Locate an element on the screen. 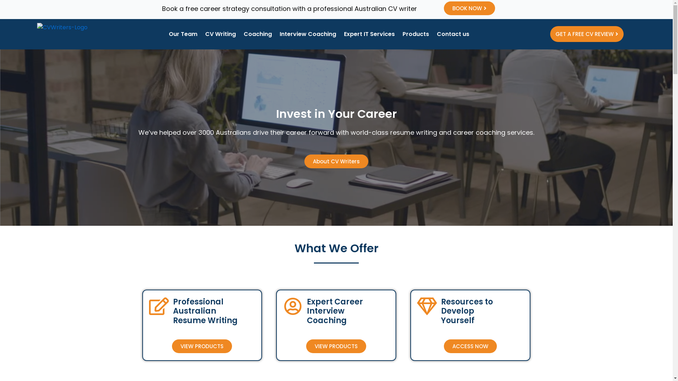 The height and width of the screenshot is (381, 678). GET A FREE CV REVIEW is located at coordinates (587, 34).